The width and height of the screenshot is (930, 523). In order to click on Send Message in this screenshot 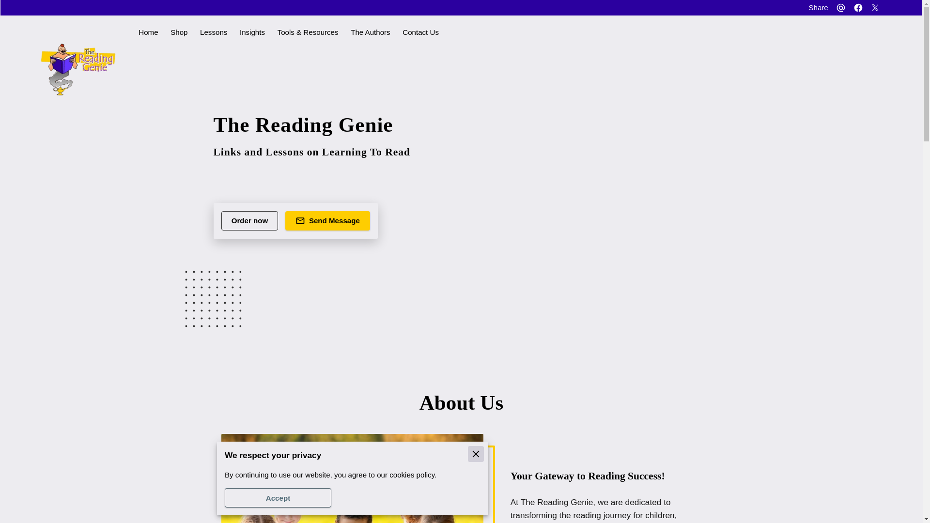, I will do `click(327, 221)`.